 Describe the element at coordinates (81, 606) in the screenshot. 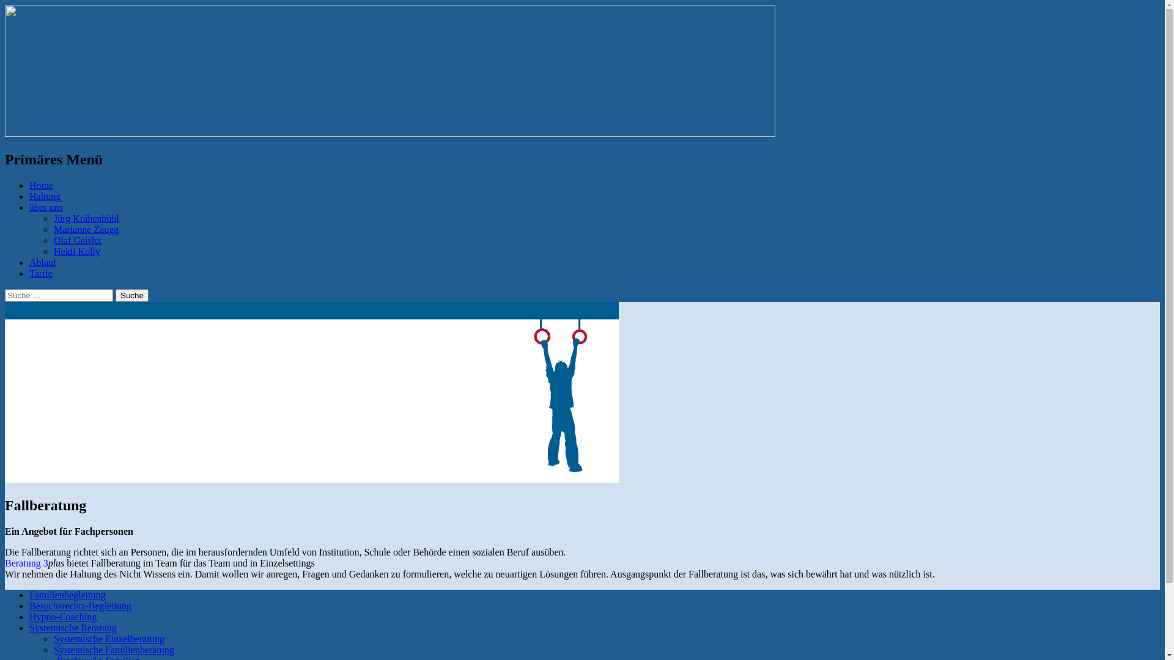

I see `Besuchsrechts-Begleitung` at that location.